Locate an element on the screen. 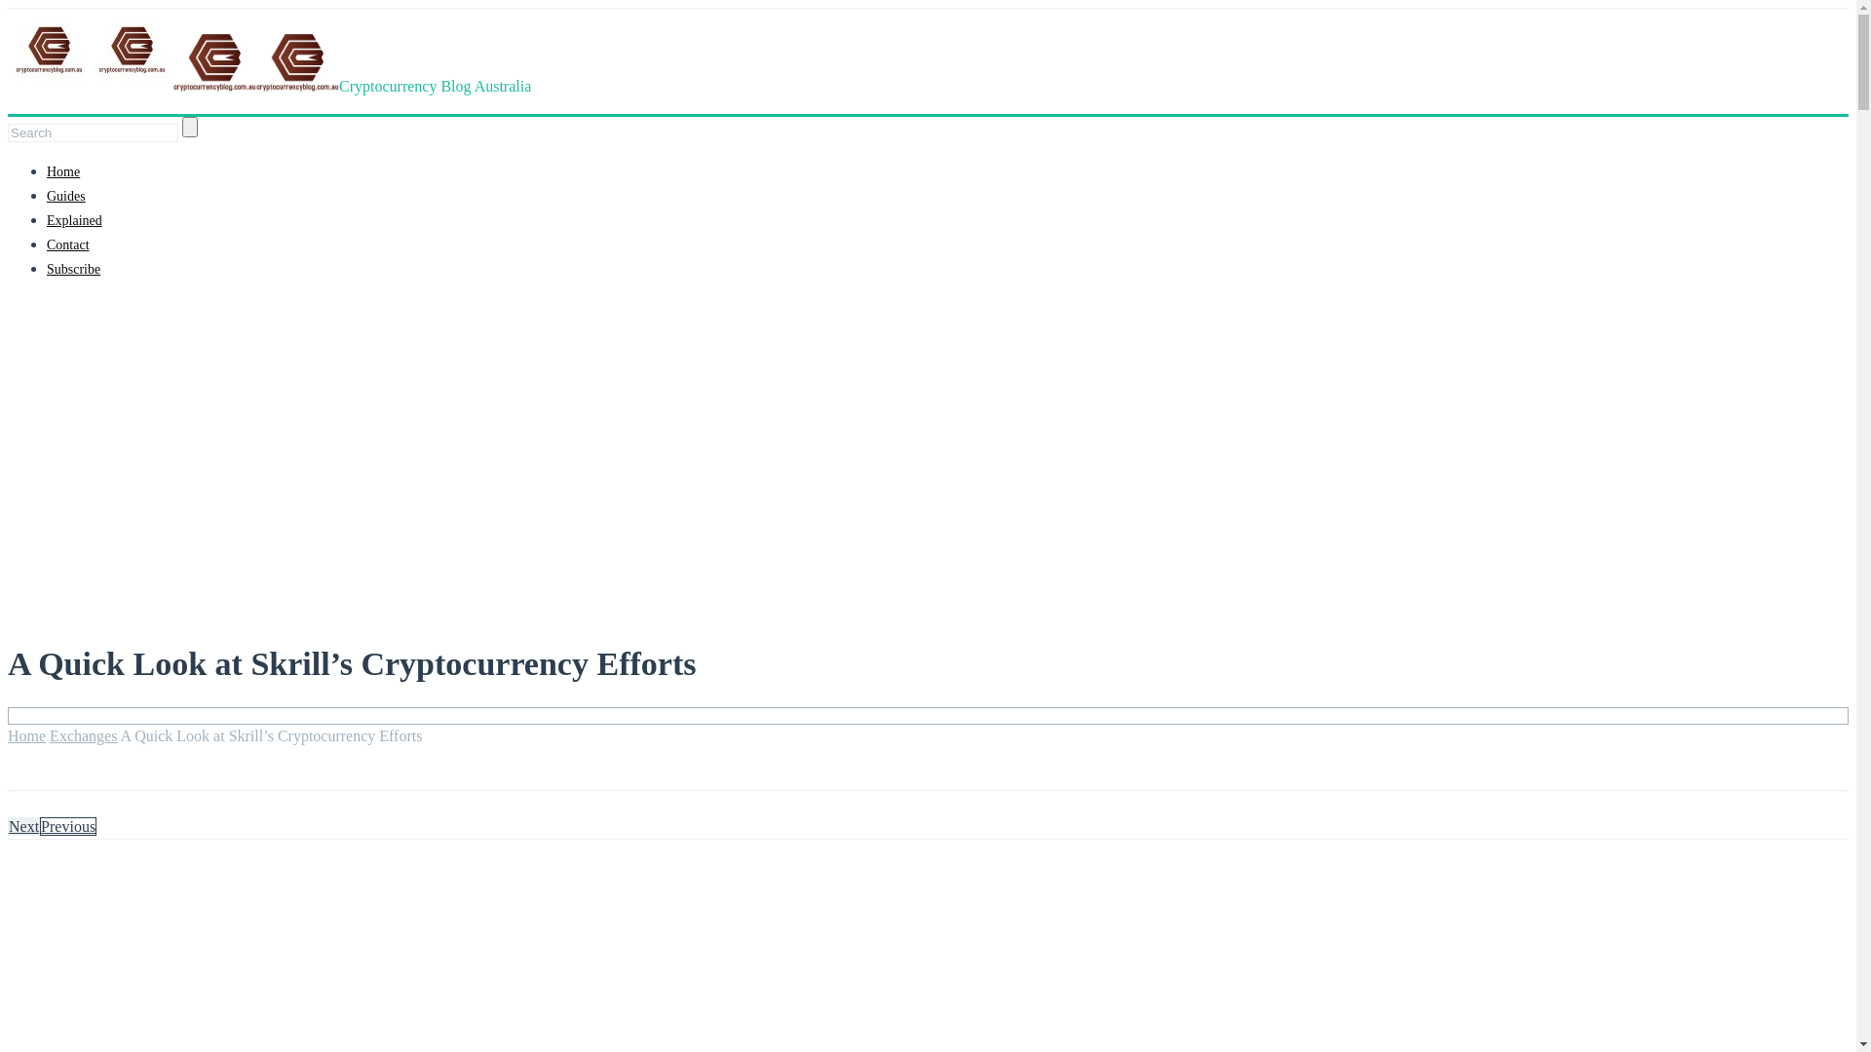 The height and width of the screenshot is (1052, 1871). Explained is located at coordinates (74, 220).